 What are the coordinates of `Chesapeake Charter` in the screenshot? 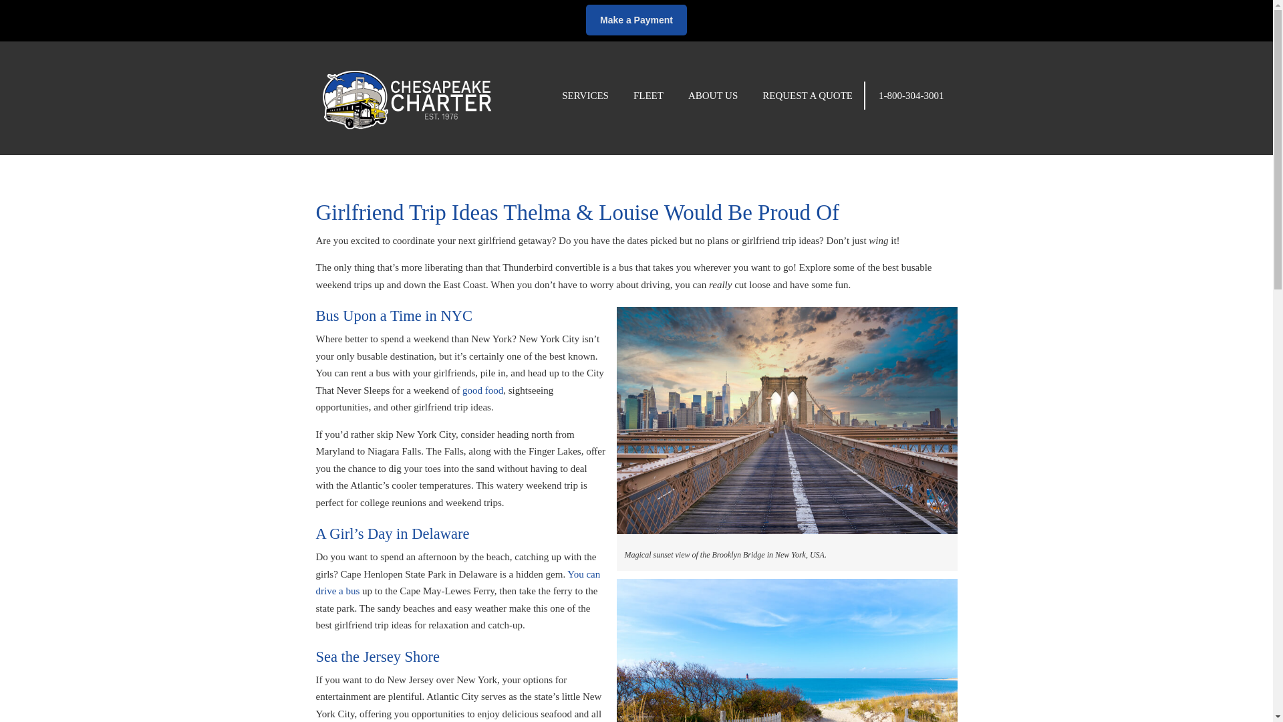 It's located at (407, 88).